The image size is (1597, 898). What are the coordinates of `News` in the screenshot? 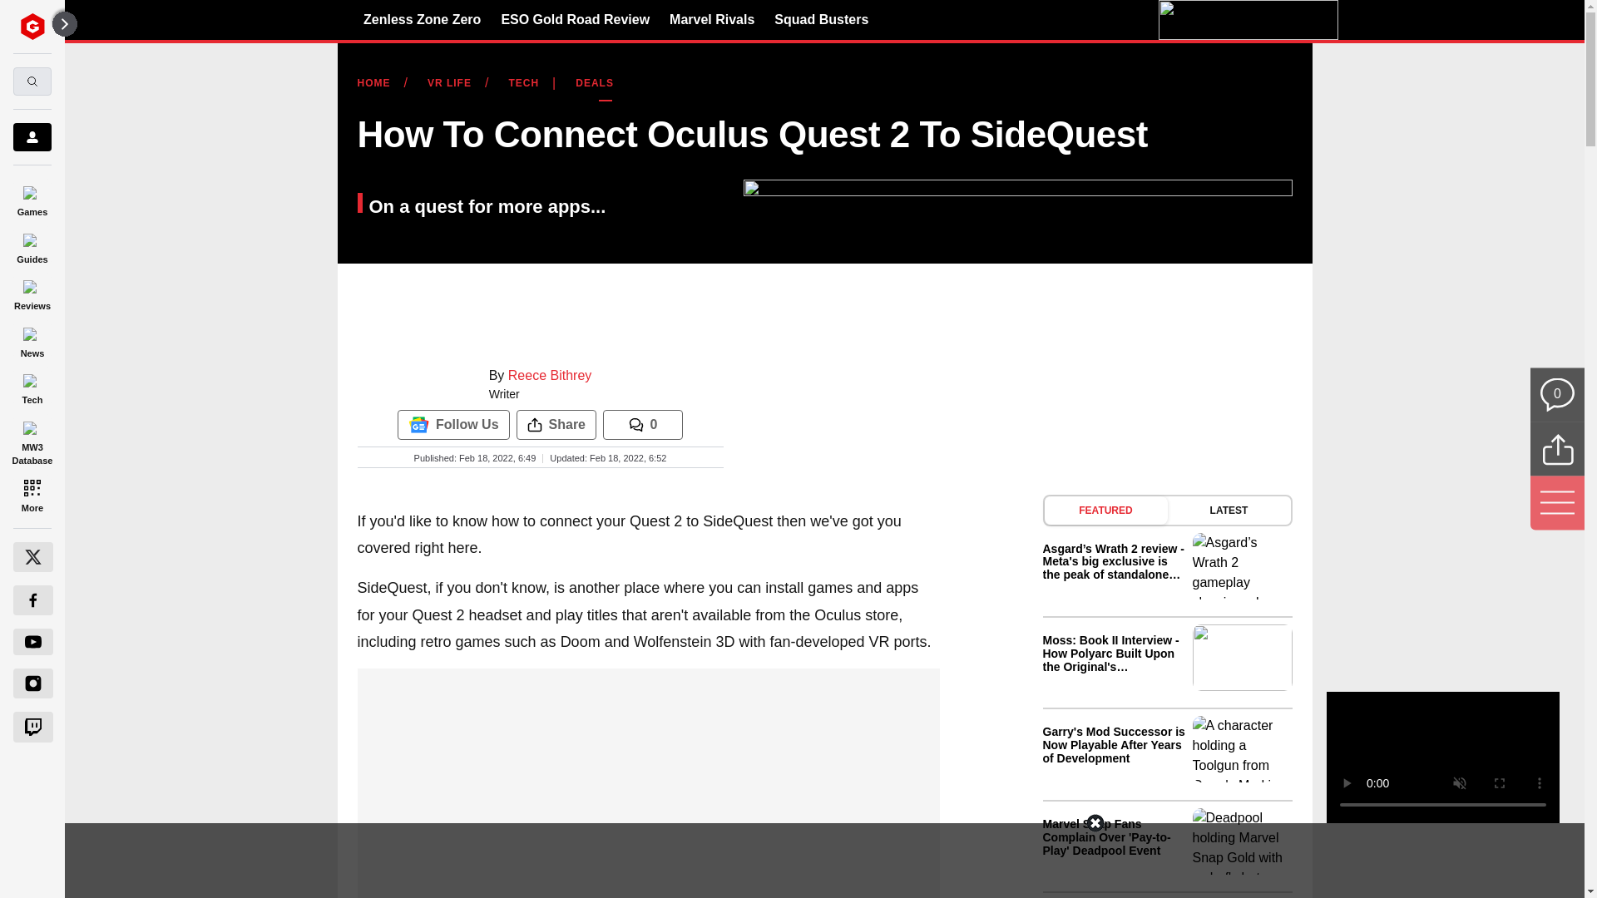 It's located at (32, 339).